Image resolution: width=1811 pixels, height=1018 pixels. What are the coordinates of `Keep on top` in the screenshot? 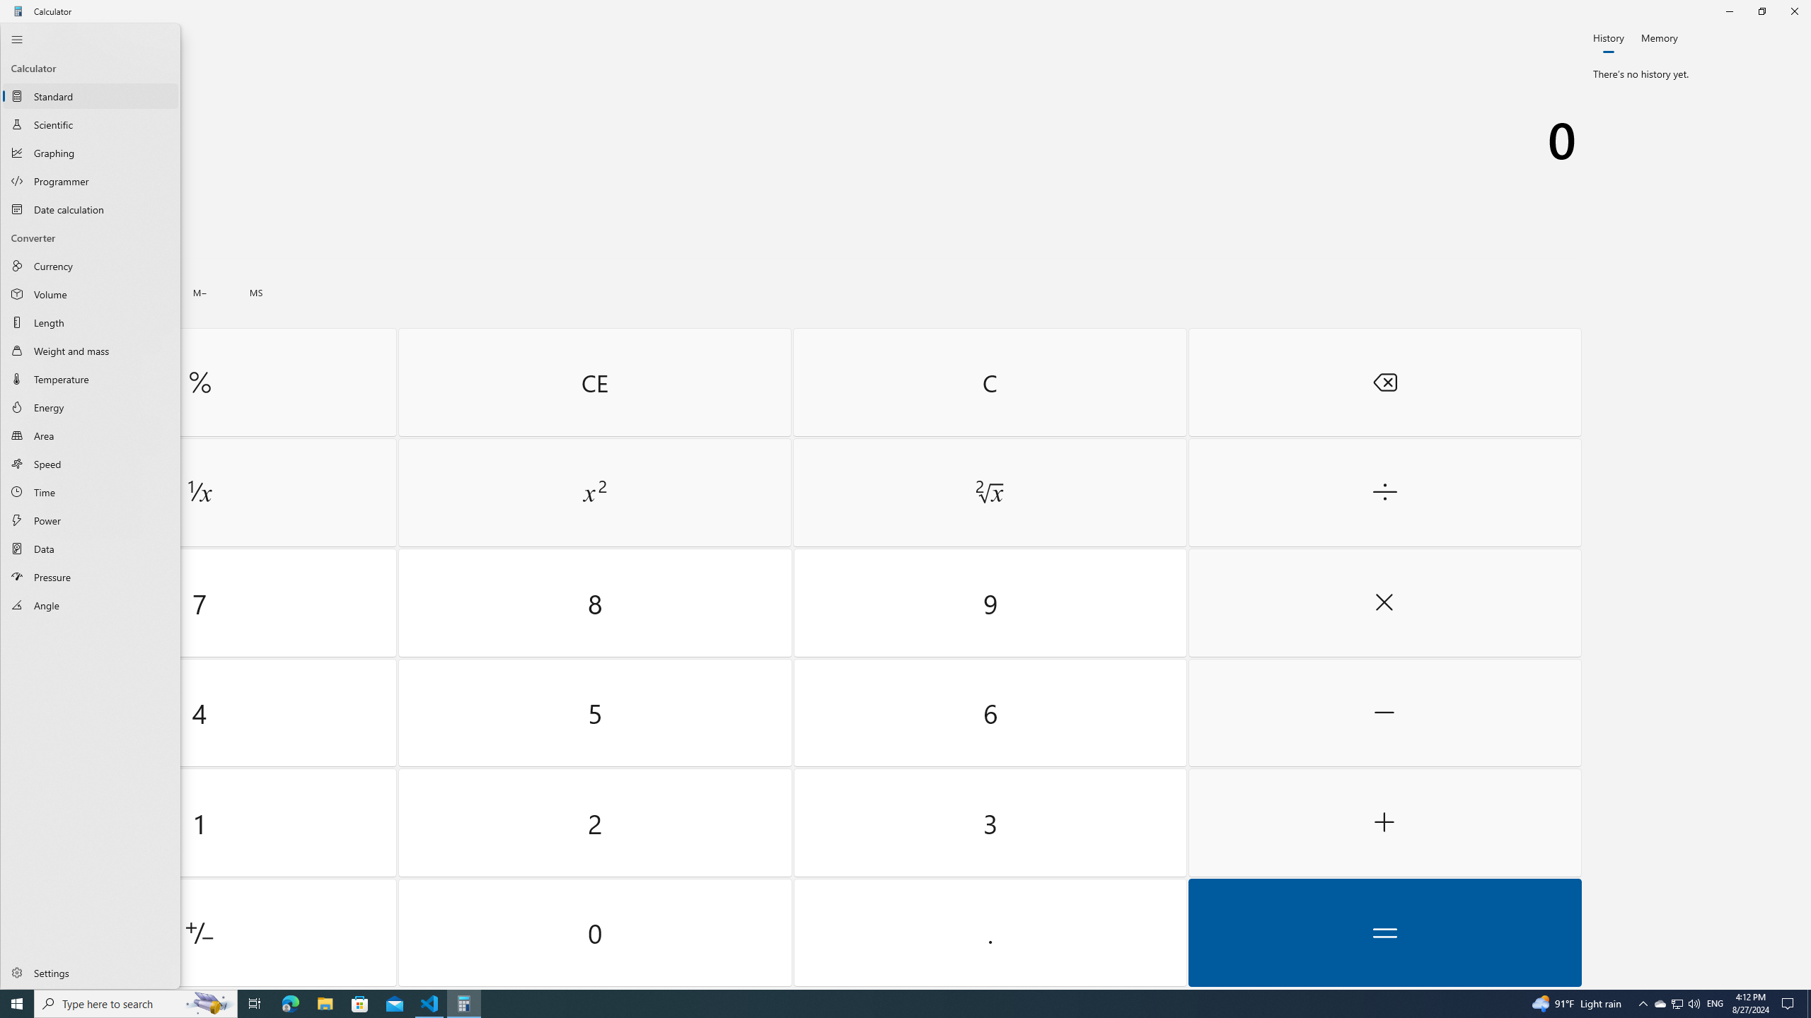 It's located at (110, 40).